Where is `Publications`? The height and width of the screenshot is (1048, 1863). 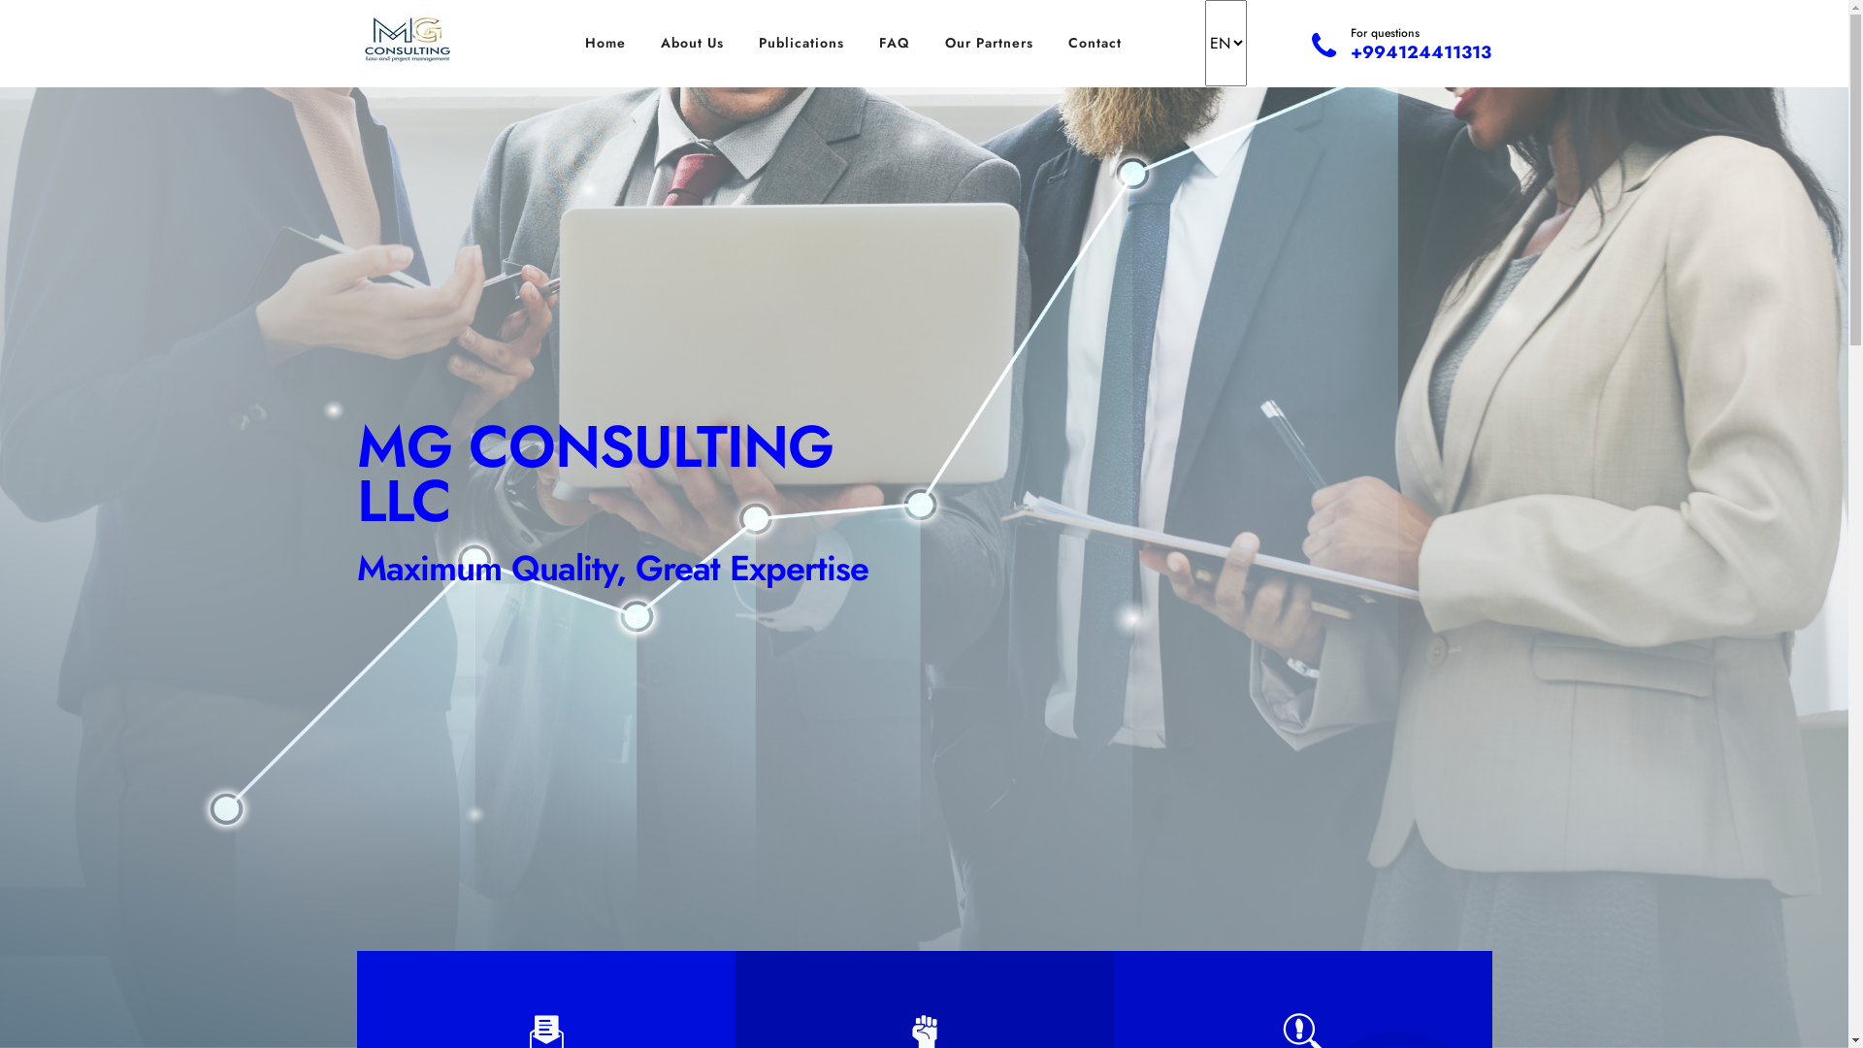 Publications is located at coordinates (801, 43).